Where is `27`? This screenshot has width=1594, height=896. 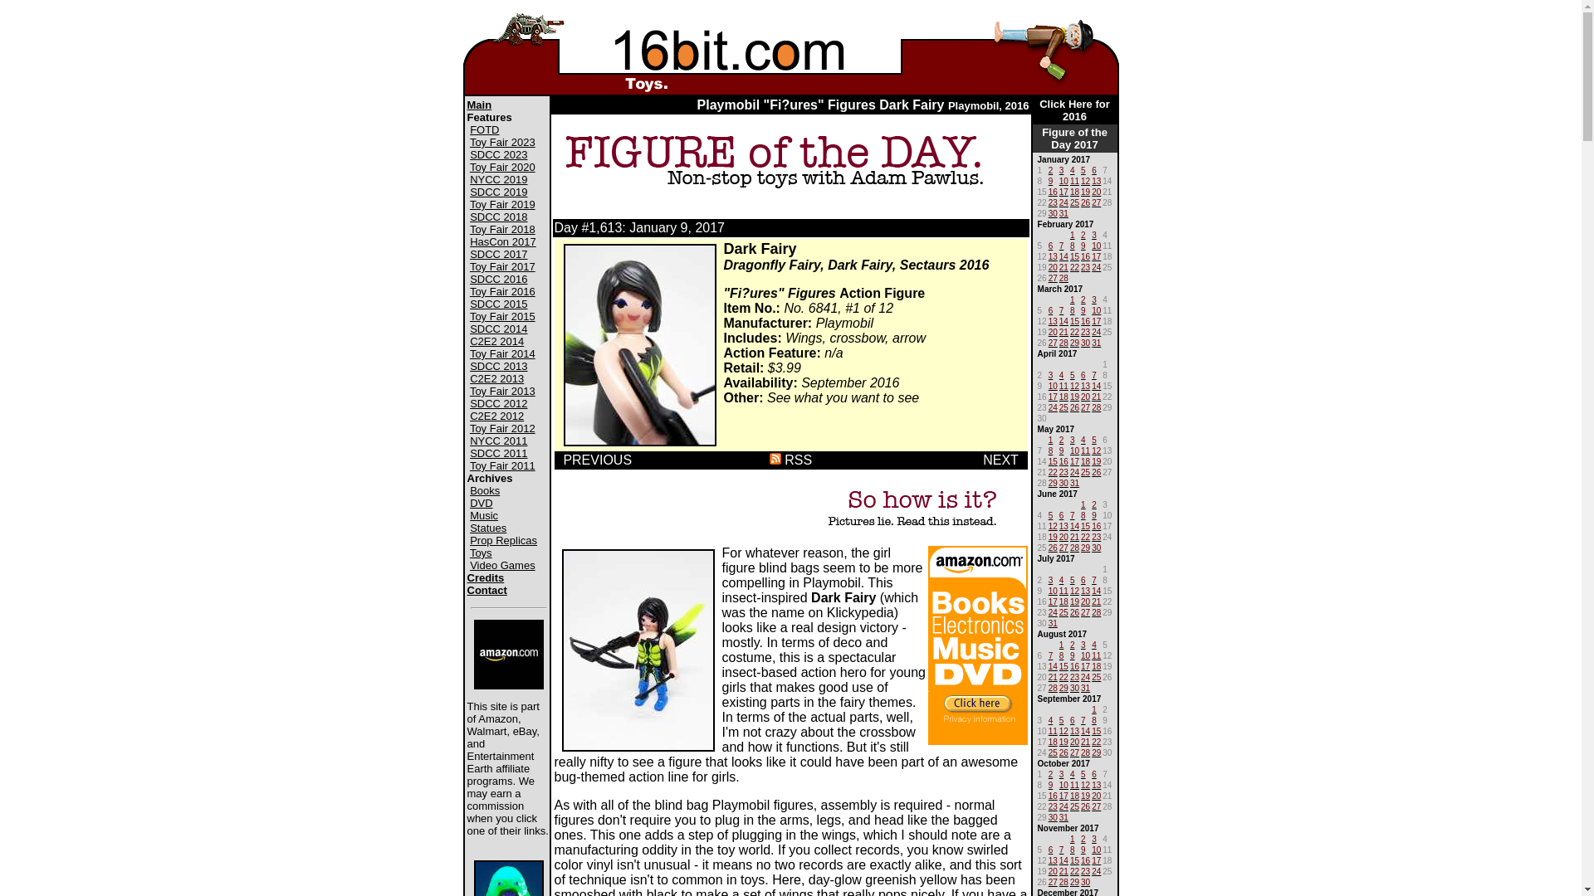
27 is located at coordinates (1053, 342).